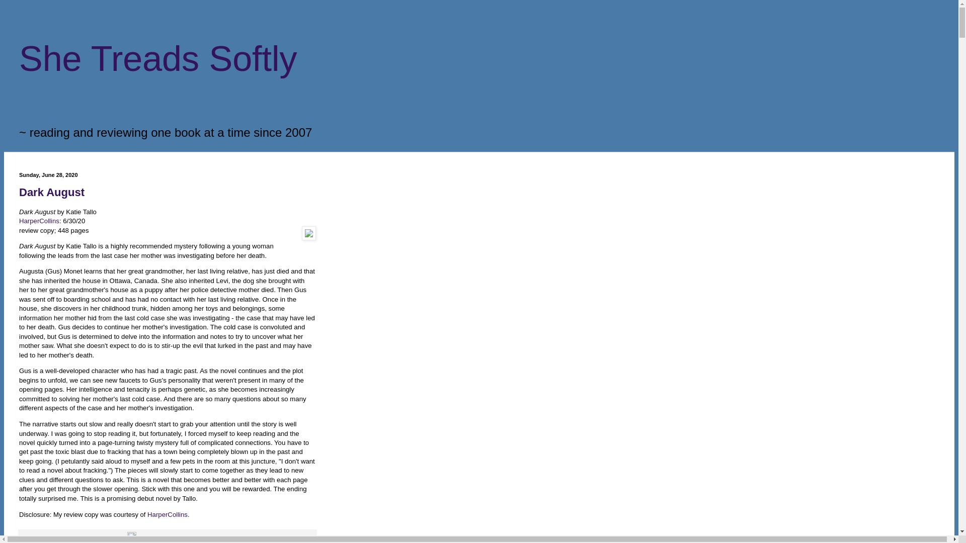 Image resolution: width=966 pixels, height=543 pixels. Describe the element at coordinates (132, 538) in the screenshot. I see `Edit Post` at that location.